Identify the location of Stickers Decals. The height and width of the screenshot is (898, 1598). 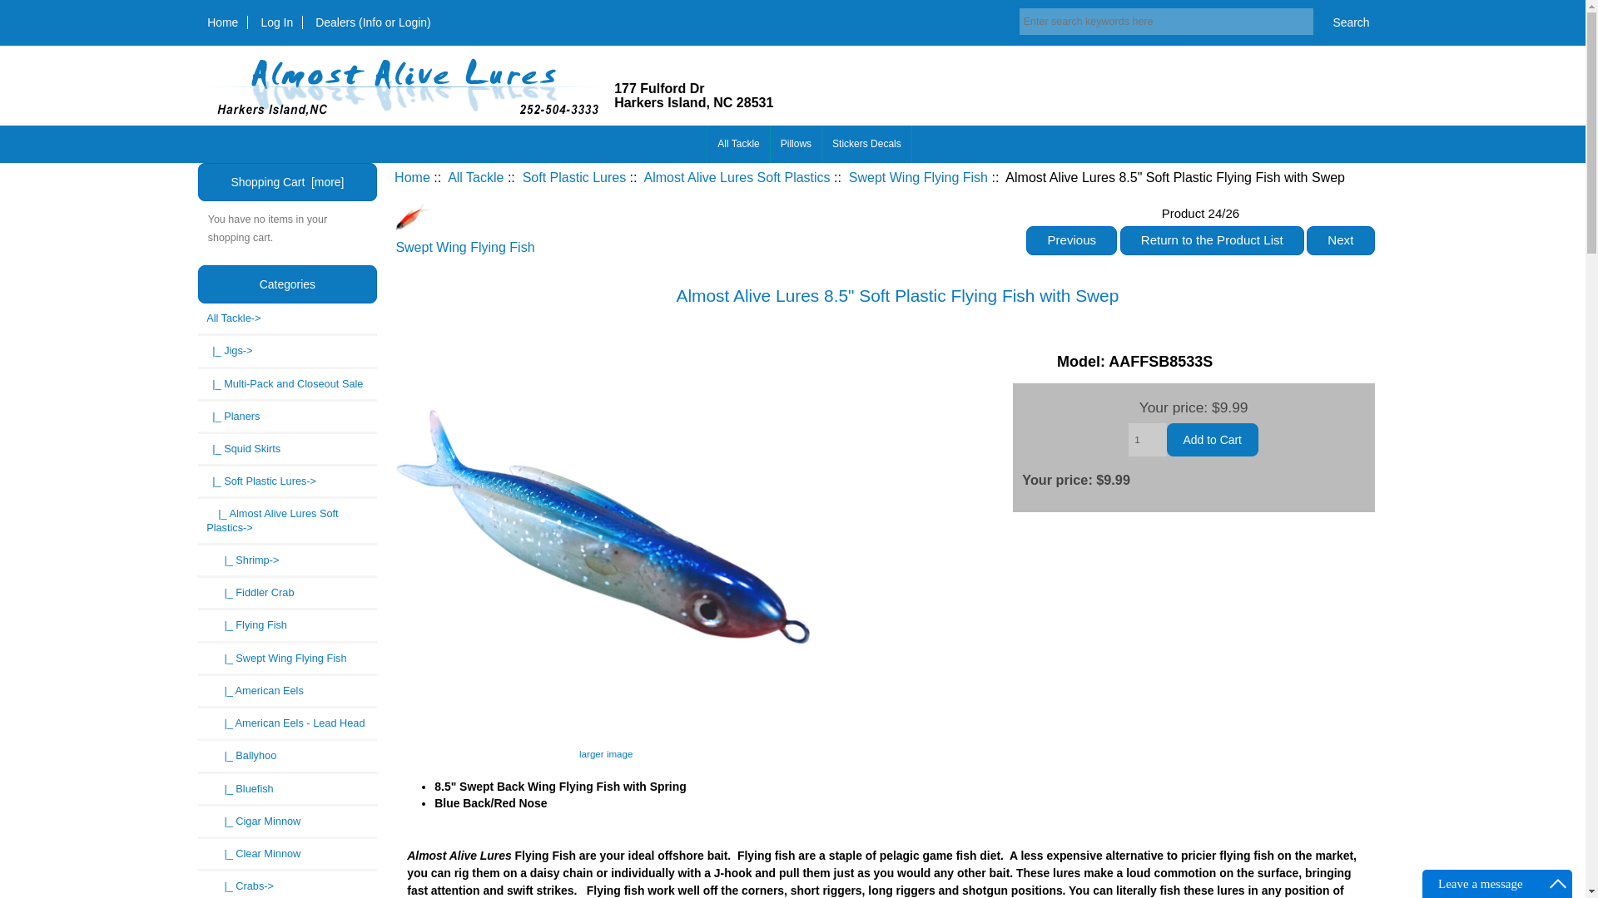
(693, 110).